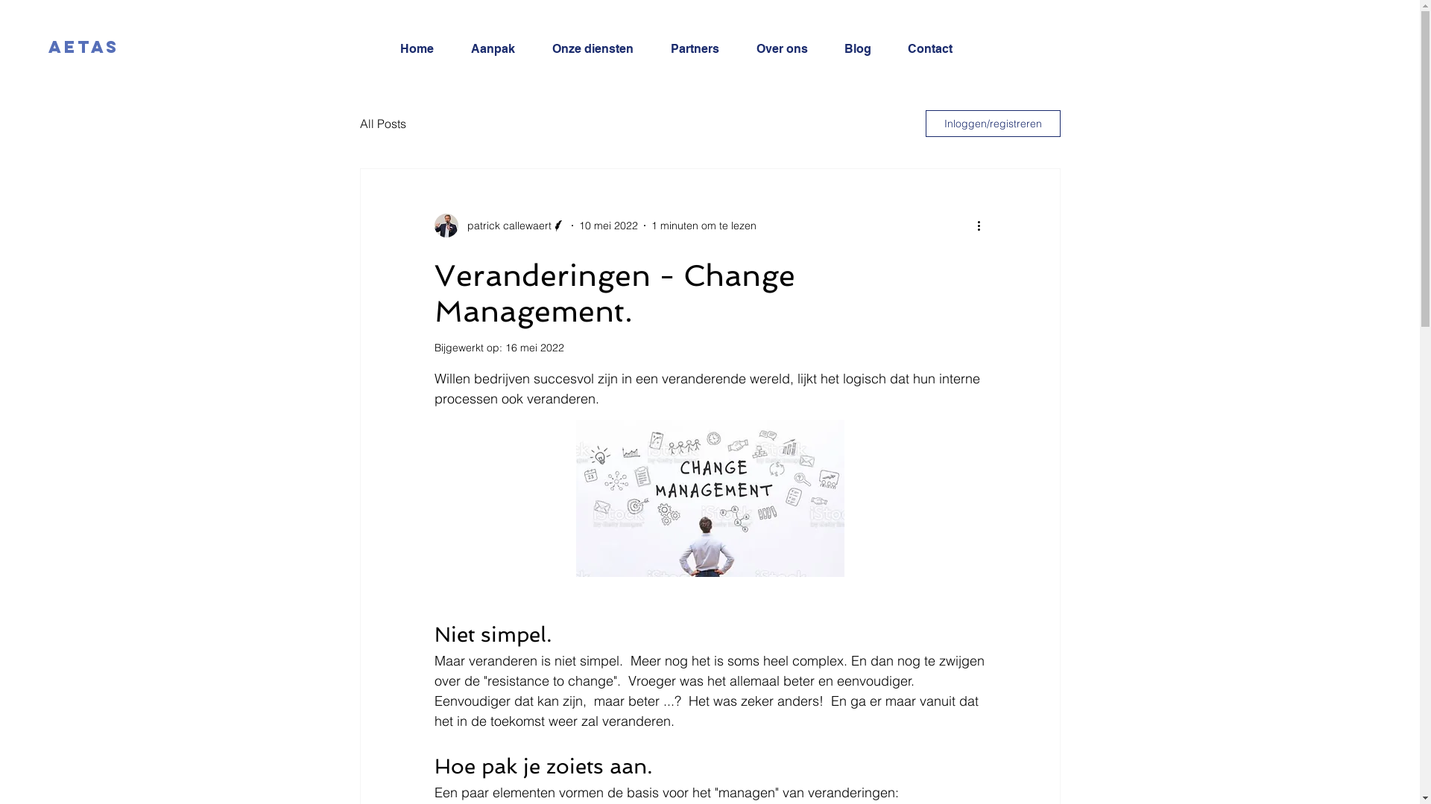 This screenshot has width=1431, height=804. What do you see at coordinates (382, 124) in the screenshot?
I see `All Posts` at bounding box center [382, 124].